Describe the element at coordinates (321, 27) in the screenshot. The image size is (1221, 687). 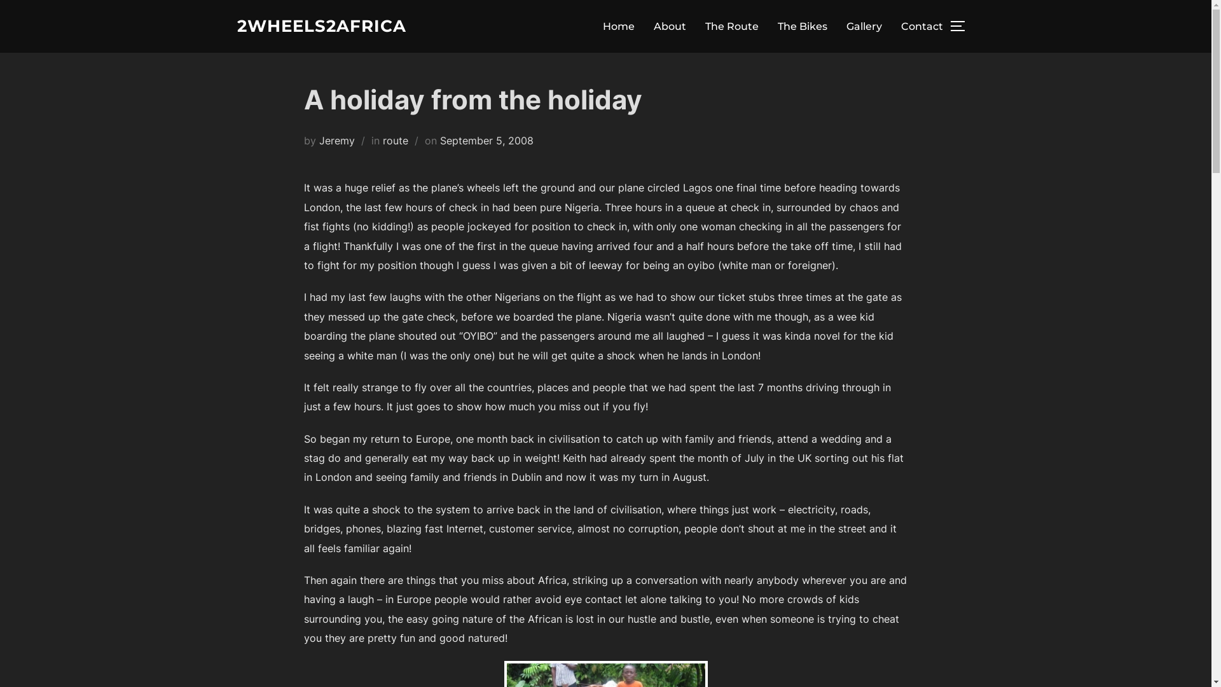
I see `2WHEELS2AFRICA` at that location.